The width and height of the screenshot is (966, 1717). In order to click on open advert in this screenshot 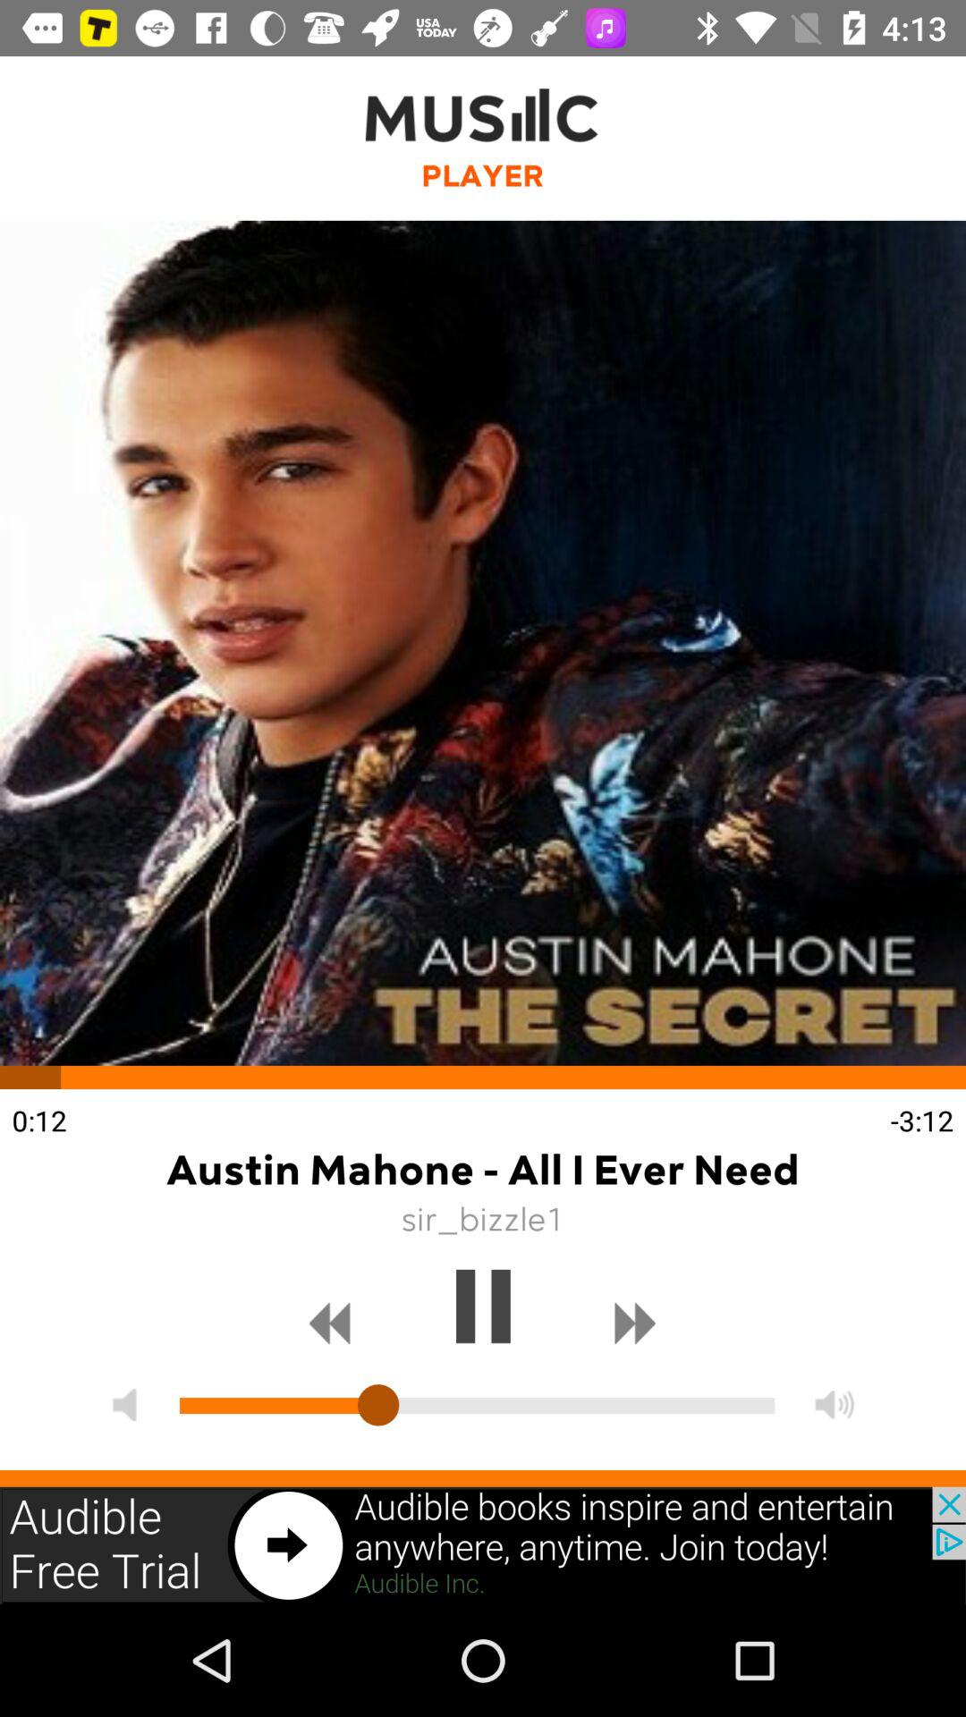, I will do `click(483, 1545)`.